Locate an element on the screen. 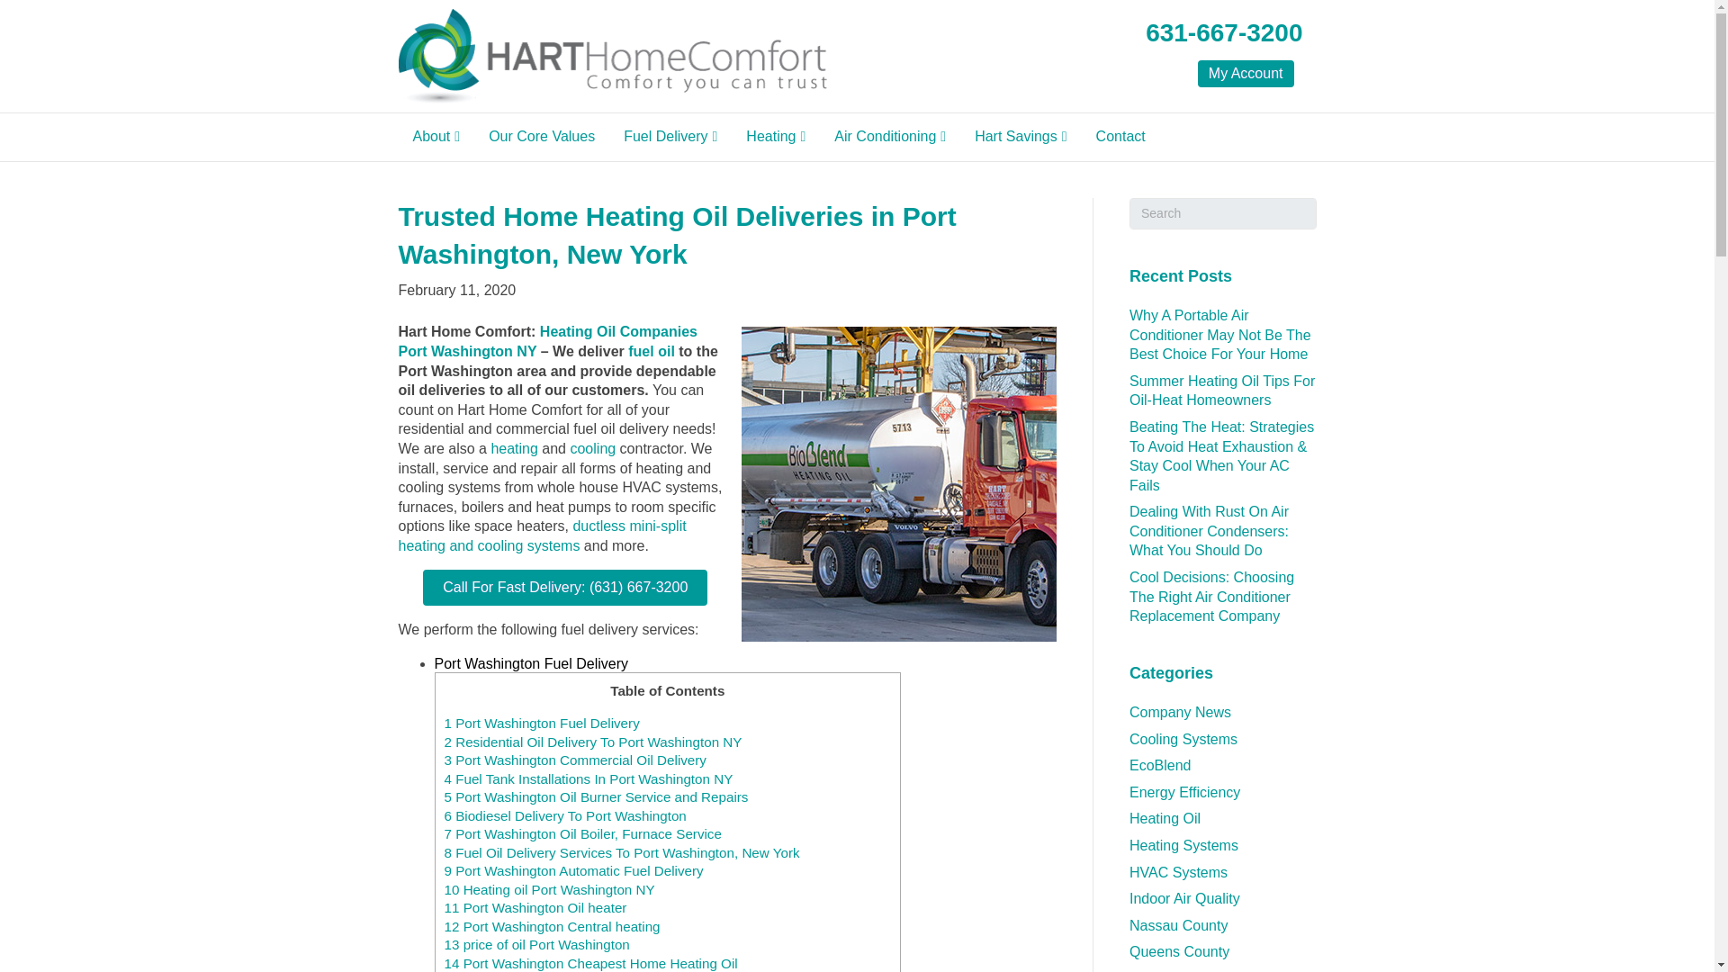 The height and width of the screenshot is (972, 1728). Contact is located at coordinates (1120, 137).